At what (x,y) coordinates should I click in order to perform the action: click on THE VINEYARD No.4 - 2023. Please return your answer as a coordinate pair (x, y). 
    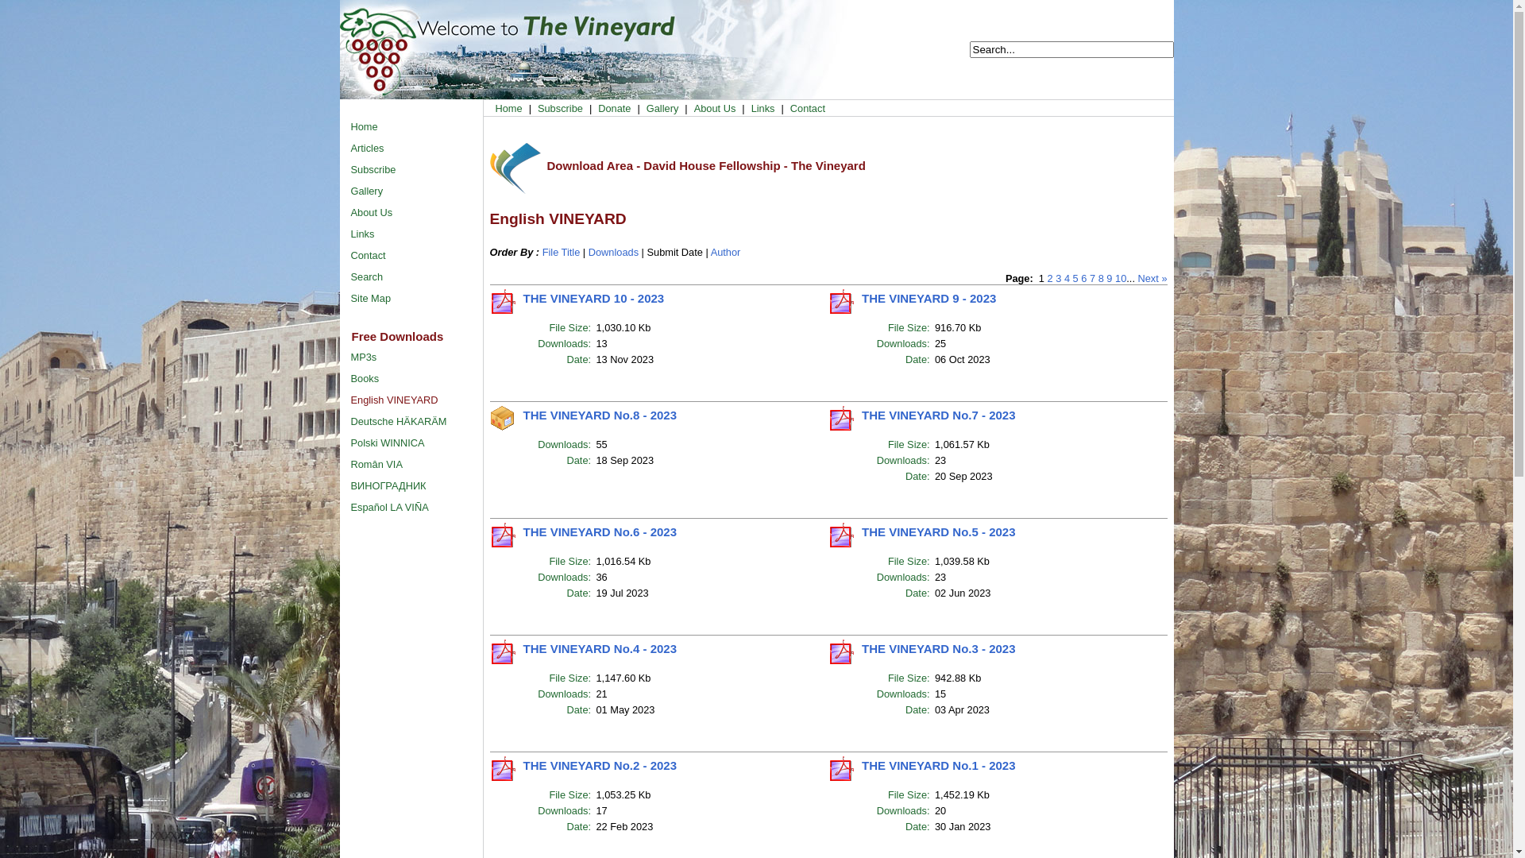
    Looking at the image, I should click on (599, 648).